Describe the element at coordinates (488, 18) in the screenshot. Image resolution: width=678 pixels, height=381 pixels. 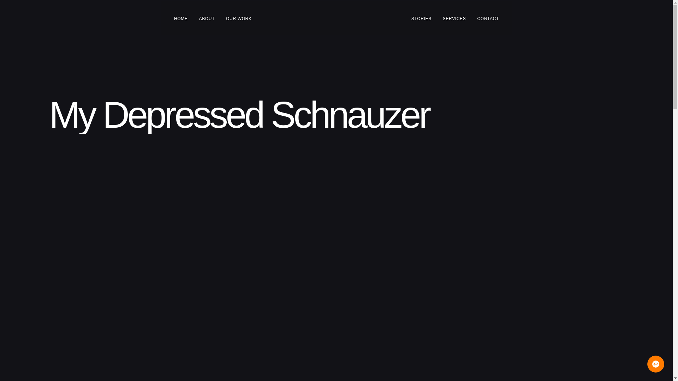
I see `CONTACT` at that location.